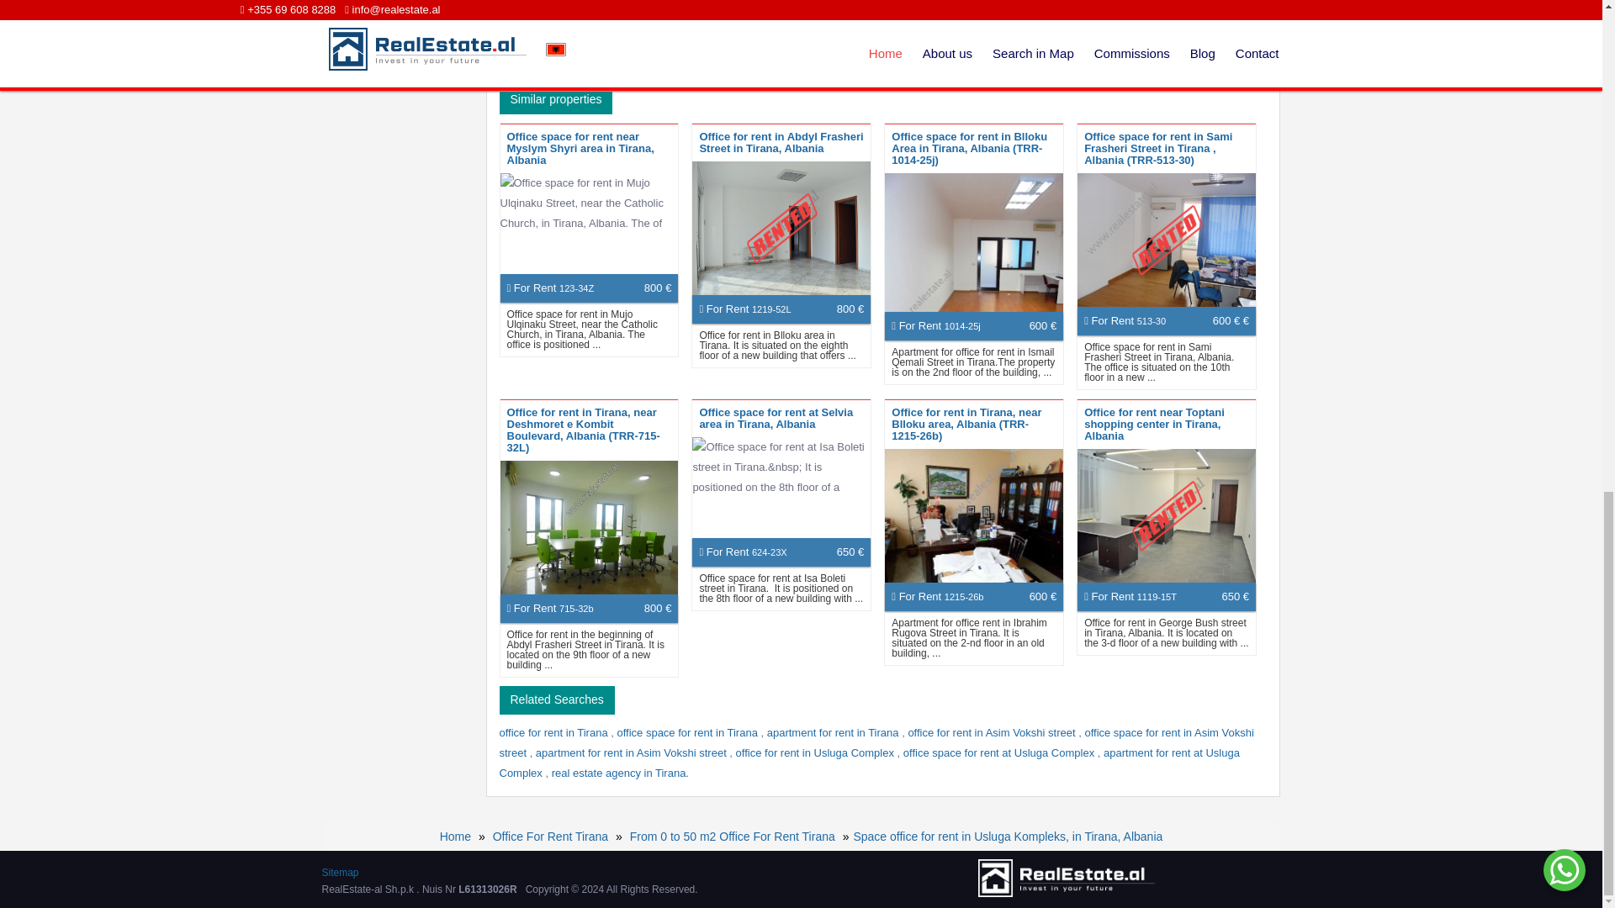 The height and width of the screenshot is (908, 1615). I want to click on A JS library for interactive maps, so click(558, 68).